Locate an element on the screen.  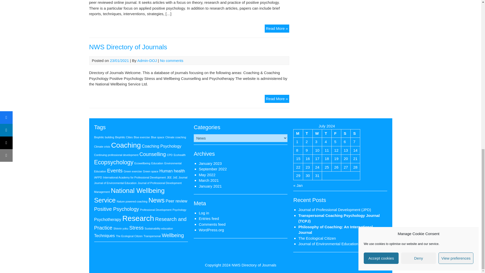
Sunday is located at coordinates (355, 133).